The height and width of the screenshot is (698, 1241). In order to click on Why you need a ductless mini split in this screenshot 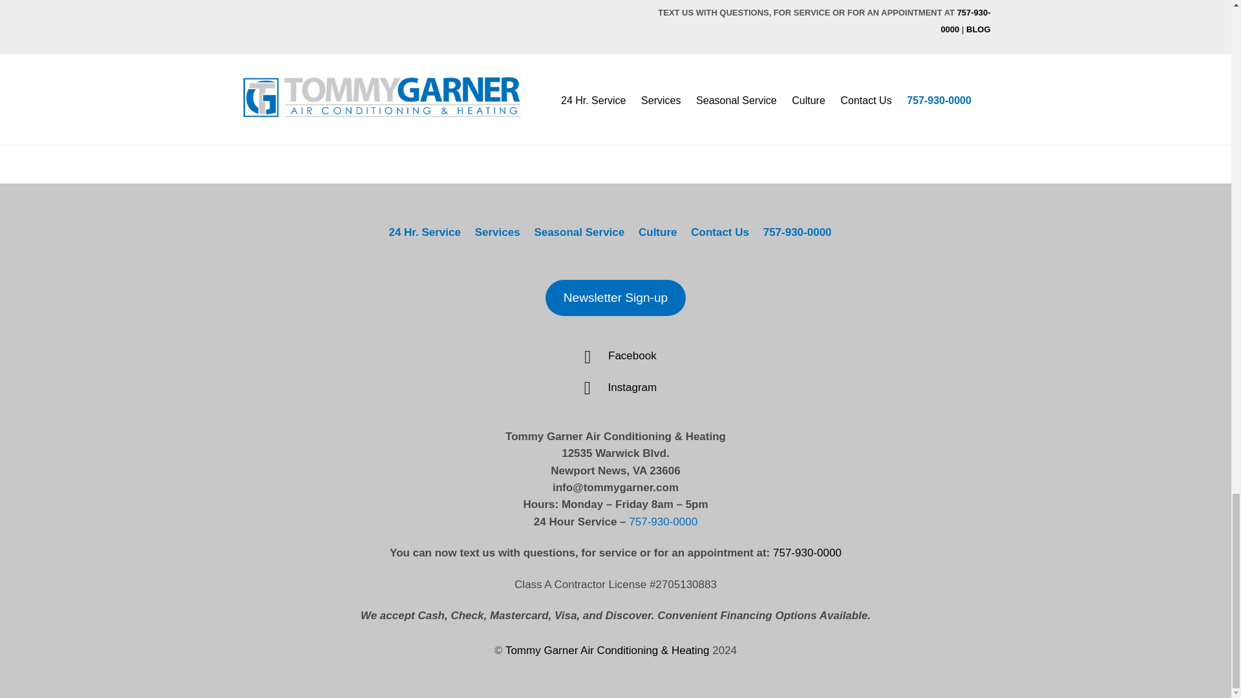, I will do `click(688, 51)`.